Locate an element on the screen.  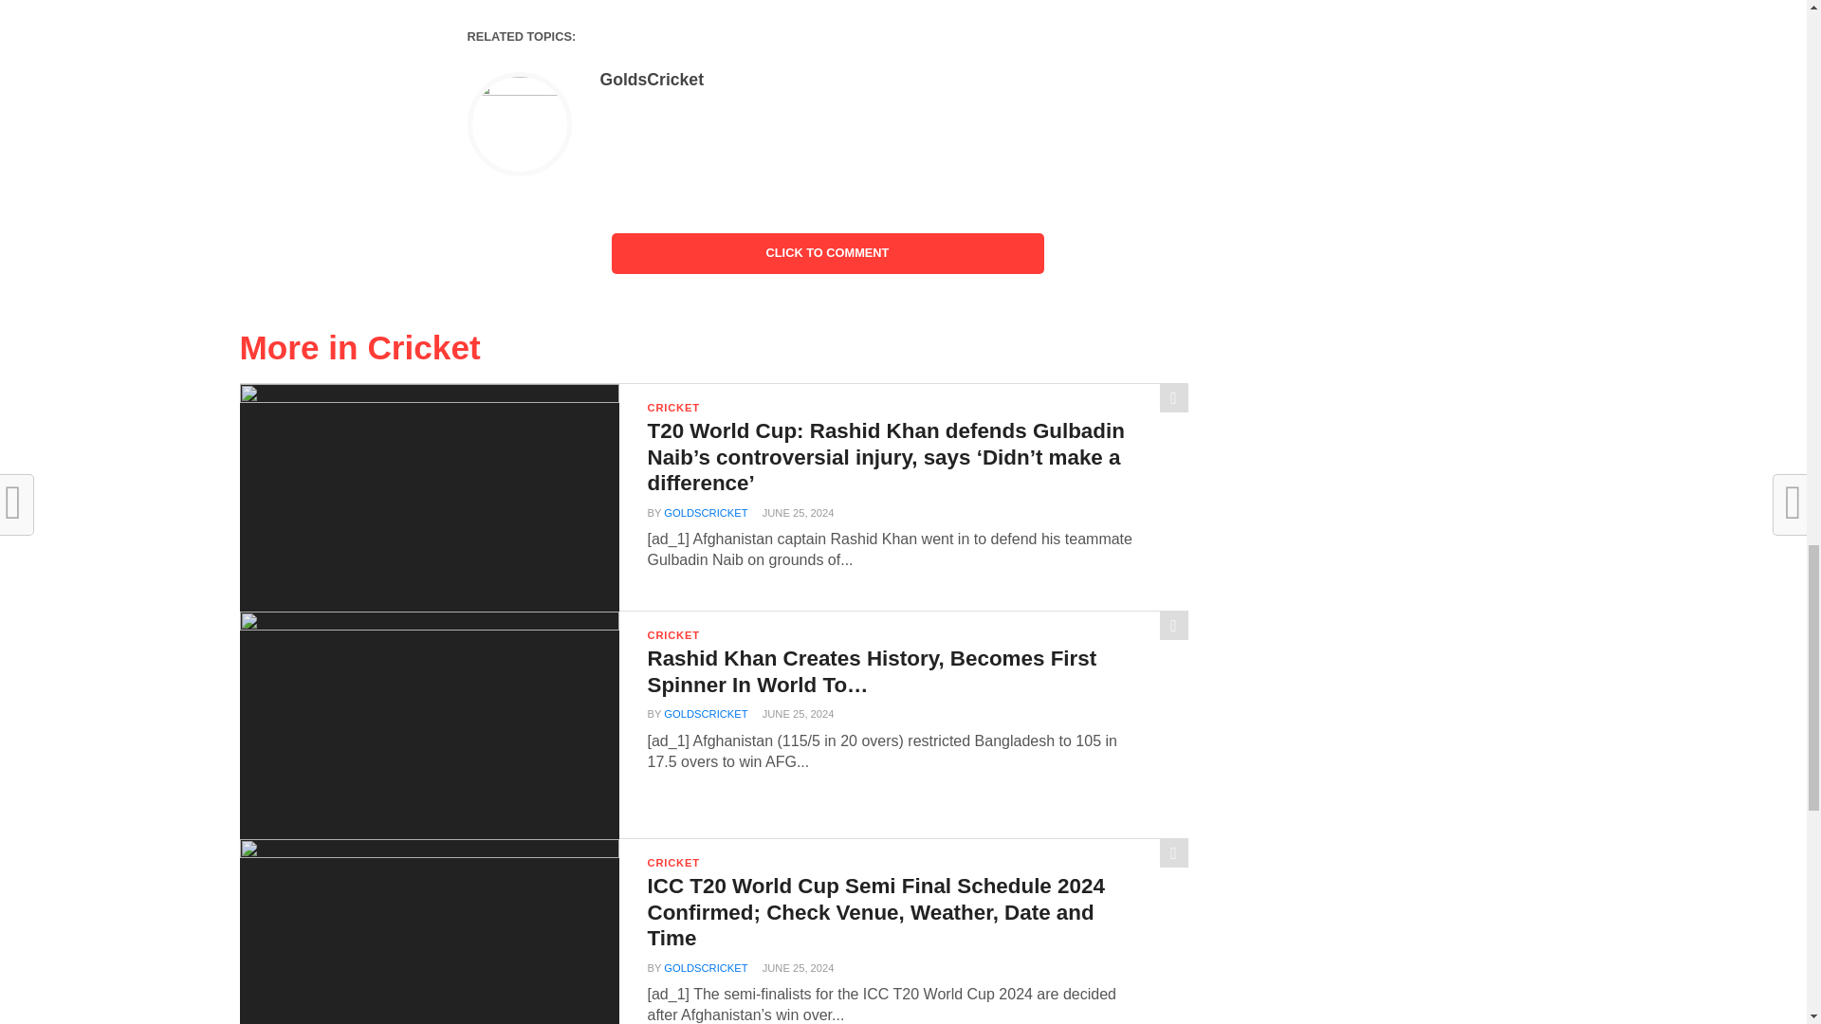
GoldsCricket is located at coordinates (651, 80).